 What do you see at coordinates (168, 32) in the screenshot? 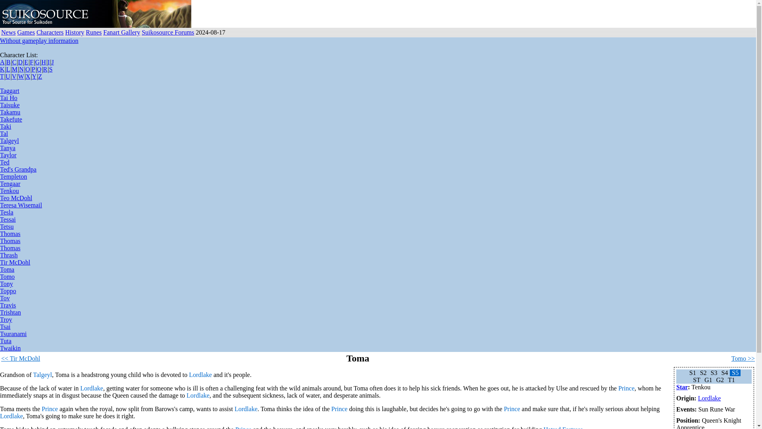
I see `Suikosource Forums` at bounding box center [168, 32].